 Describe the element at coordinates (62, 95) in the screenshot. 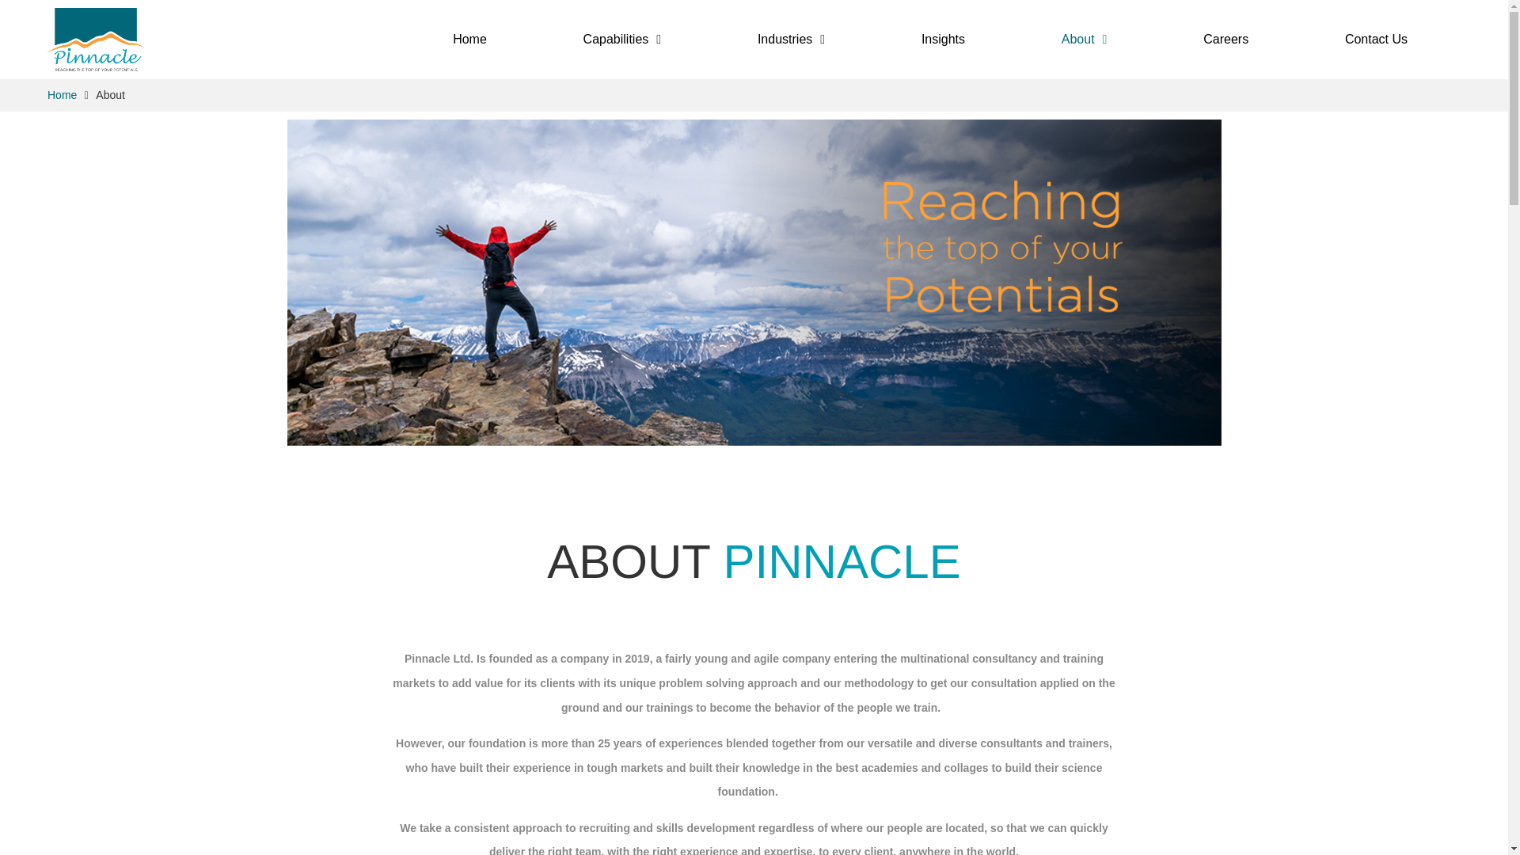

I see `Home` at that location.